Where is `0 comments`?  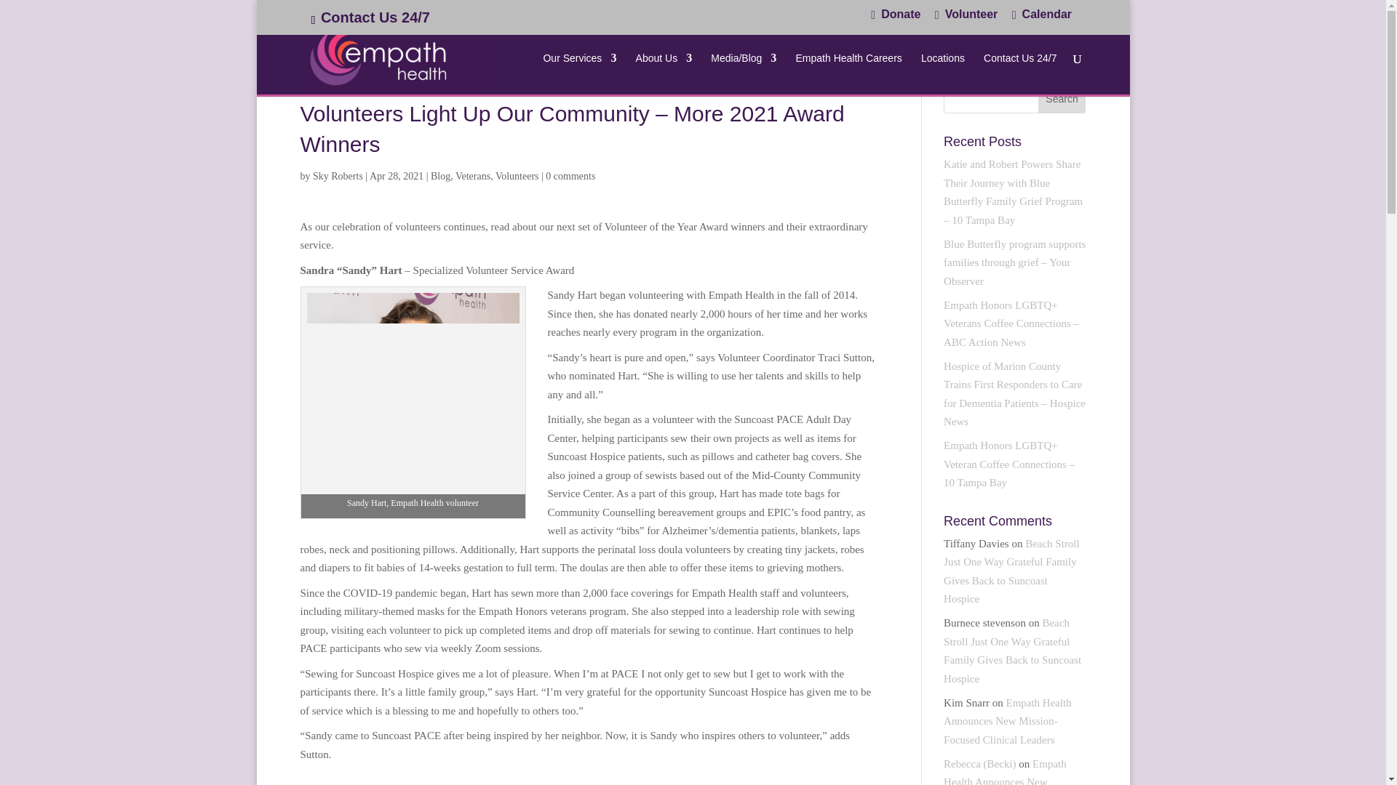 0 comments is located at coordinates (570, 176).